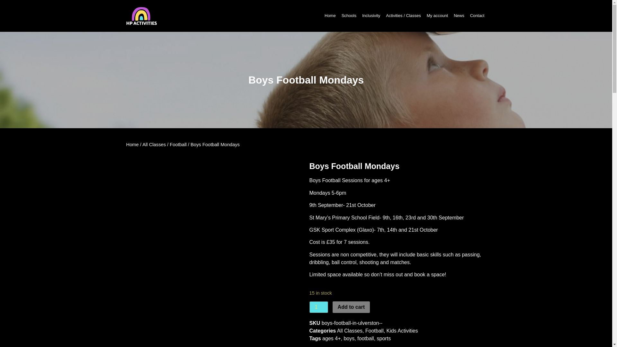 The width and height of the screenshot is (617, 347). What do you see at coordinates (330, 15) in the screenshot?
I see `Home` at bounding box center [330, 15].